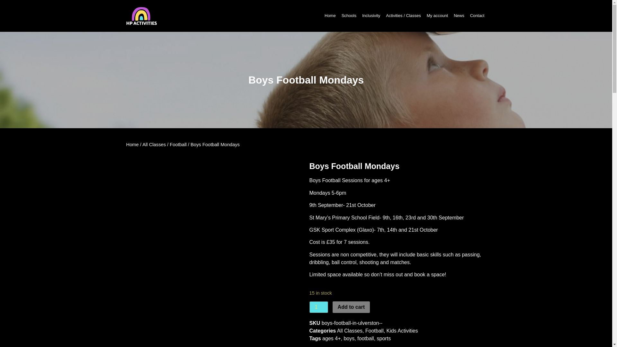 The width and height of the screenshot is (617, 347). What do you see at coordinates (330, 15) in the screenshot?
I see `Home` at bounding box center [330, 15].